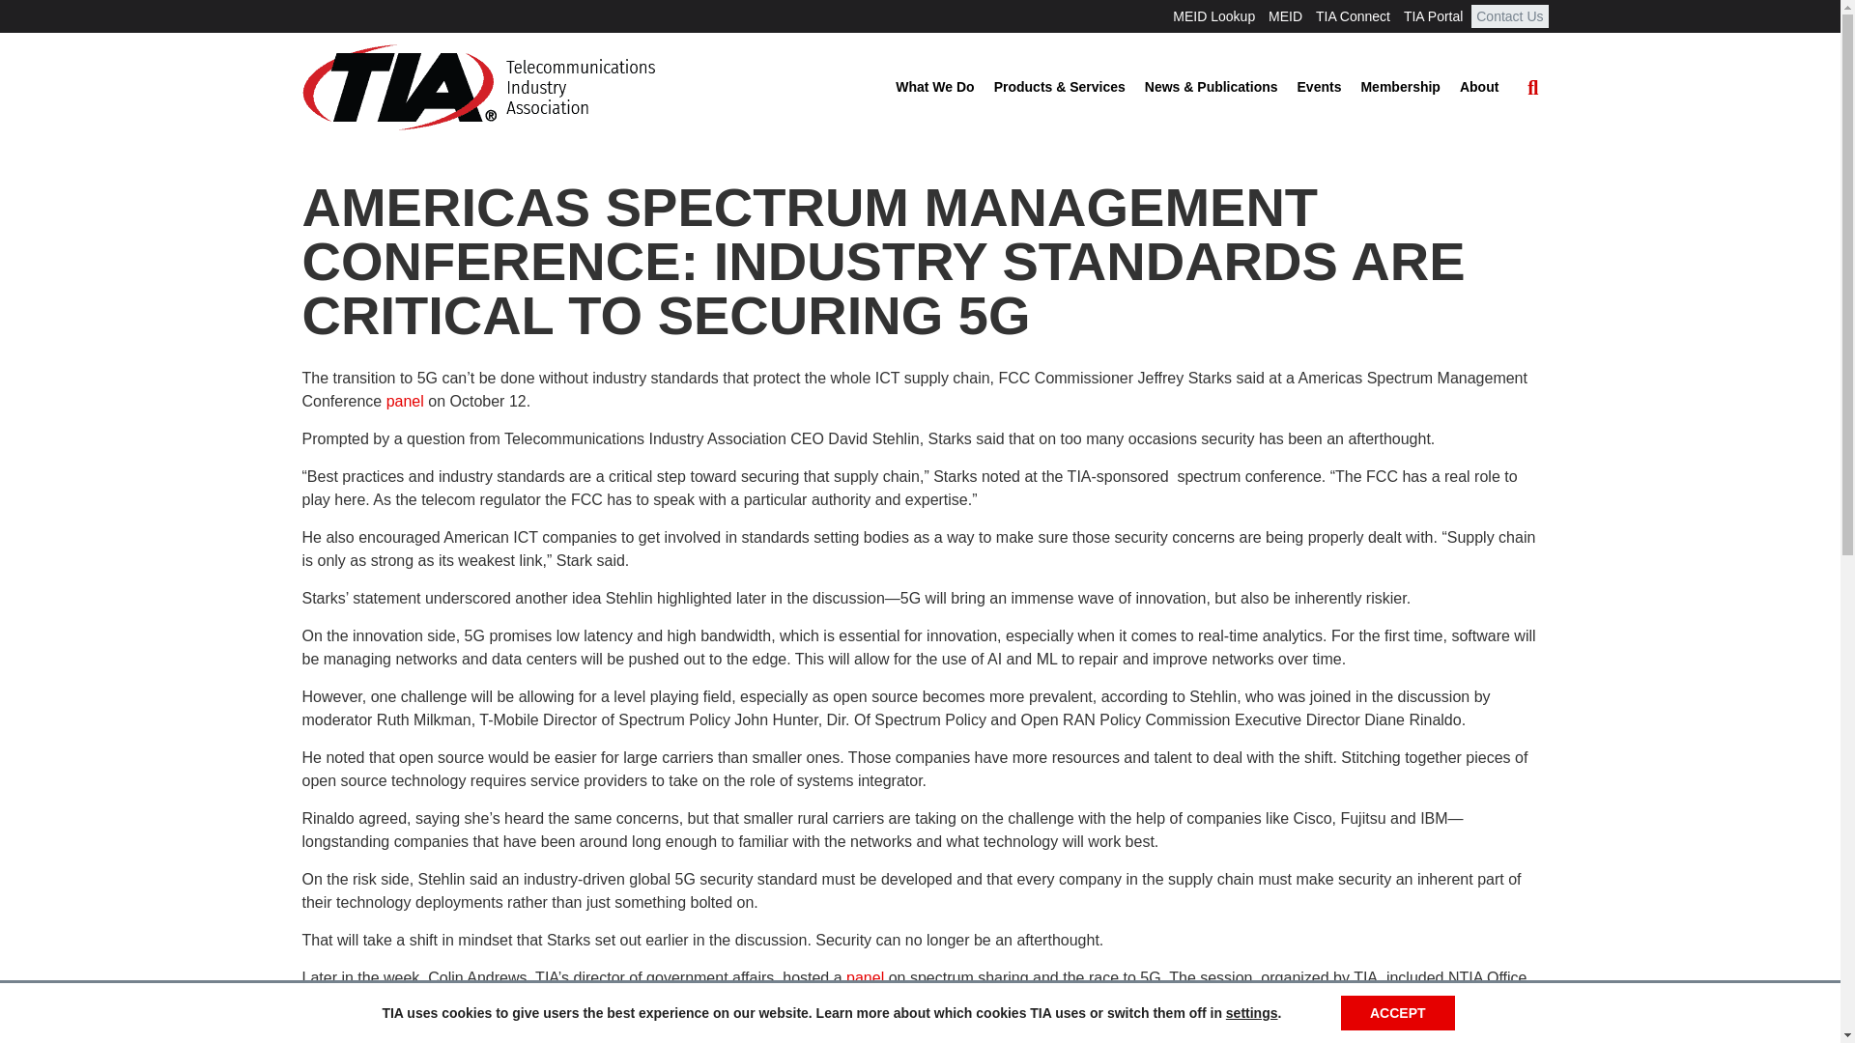 The height and width of the screenshot is (1043, 1855). Describe the element at coordinates (1213, 16) in the screenshot. I see `MEID Lookup` at that location.